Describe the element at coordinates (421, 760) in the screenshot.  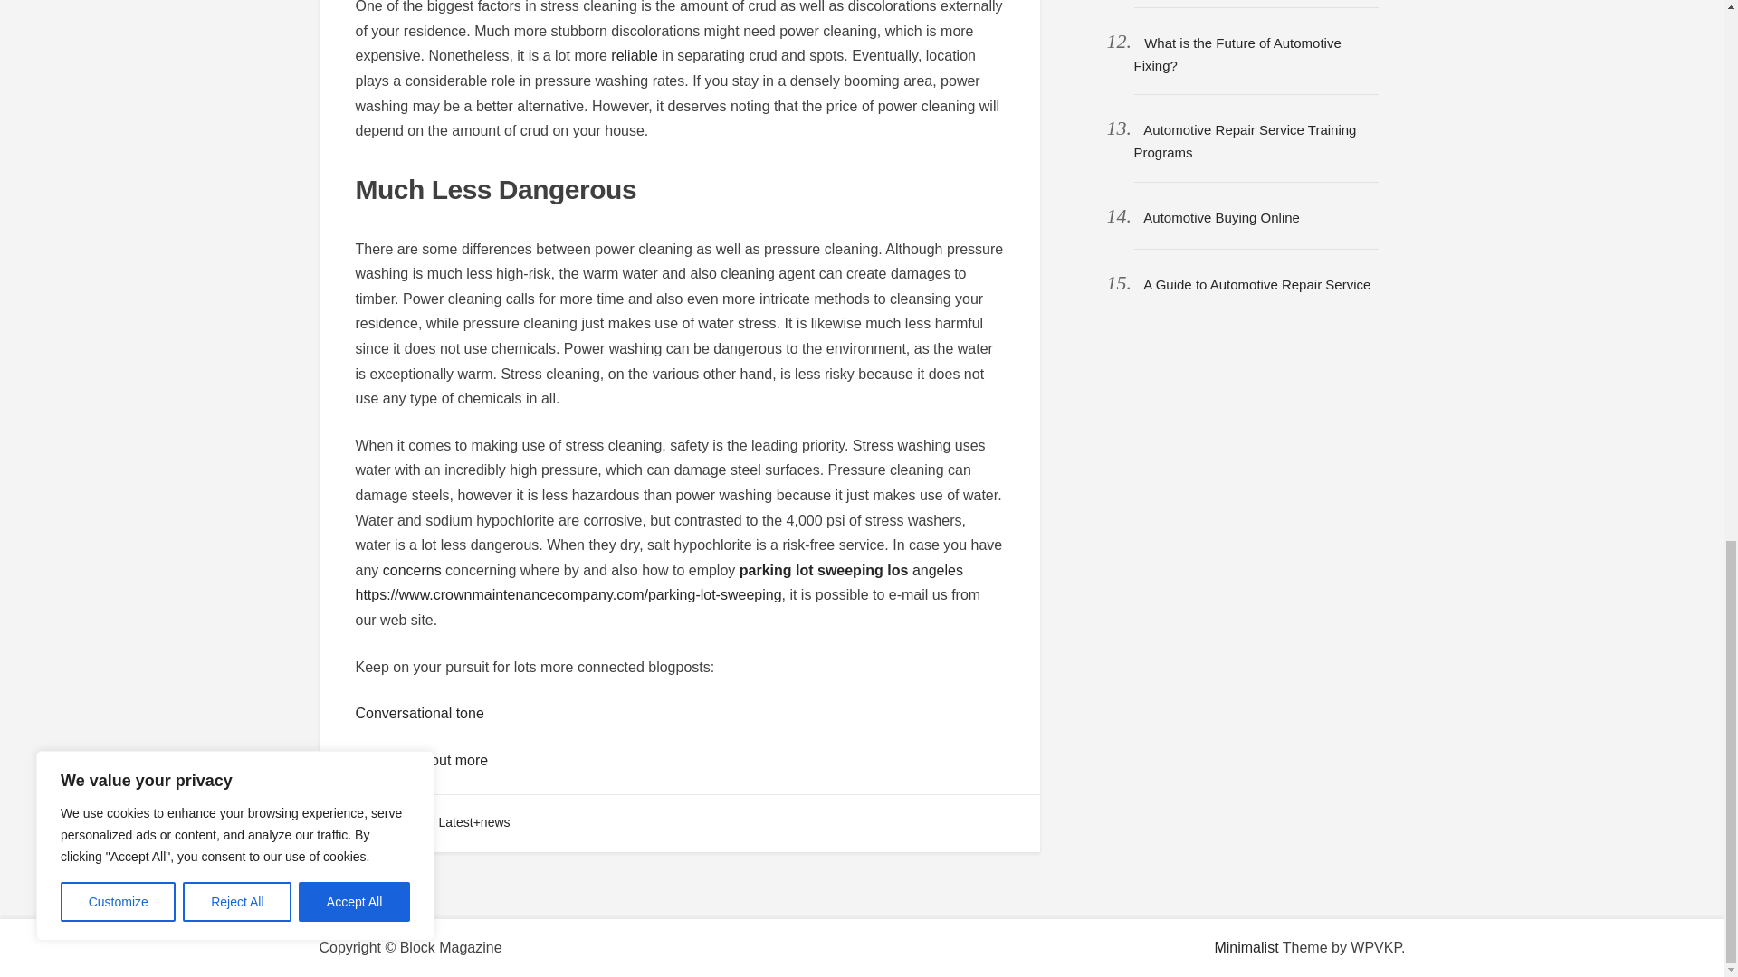
I see `click to find out more` at that location.